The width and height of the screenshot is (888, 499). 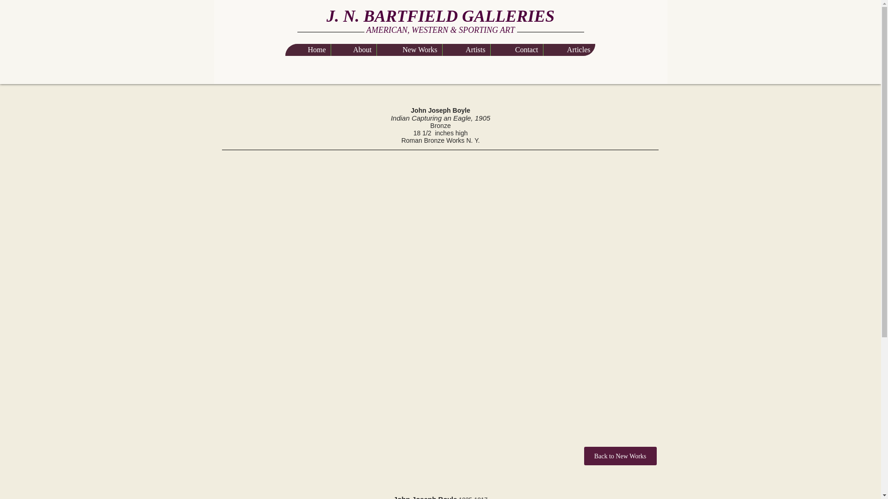 What do you see at coordinates (409, 50) in the screenshot?
I see `New Works` at bounding box center [409, 50].